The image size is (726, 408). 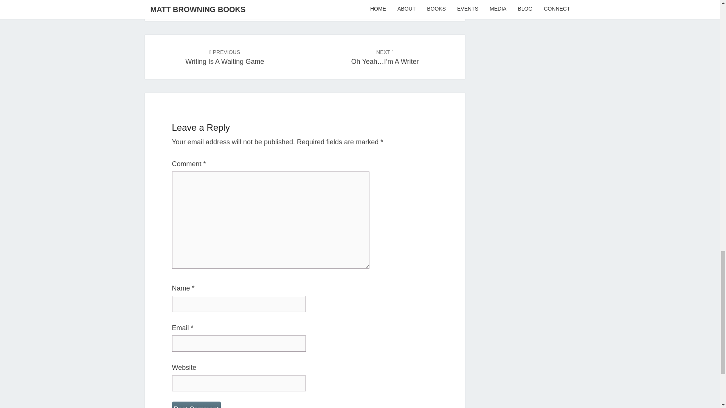 What do you see at coordinates (196, 405) in the screenshot?
I see `Post Comment` at bounding box center [196, 405].